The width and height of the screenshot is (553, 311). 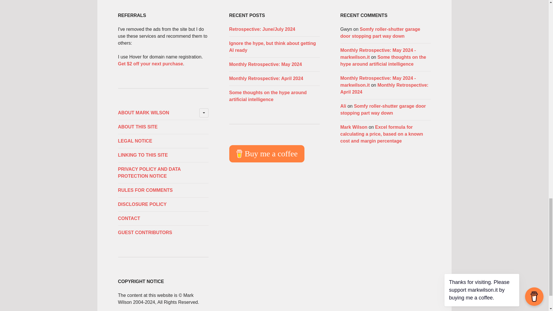 What do you see at coordinates (163, 204) in the screenshot?
I see `DISCLOSURE POLICY` at bounding box center [163, 204].